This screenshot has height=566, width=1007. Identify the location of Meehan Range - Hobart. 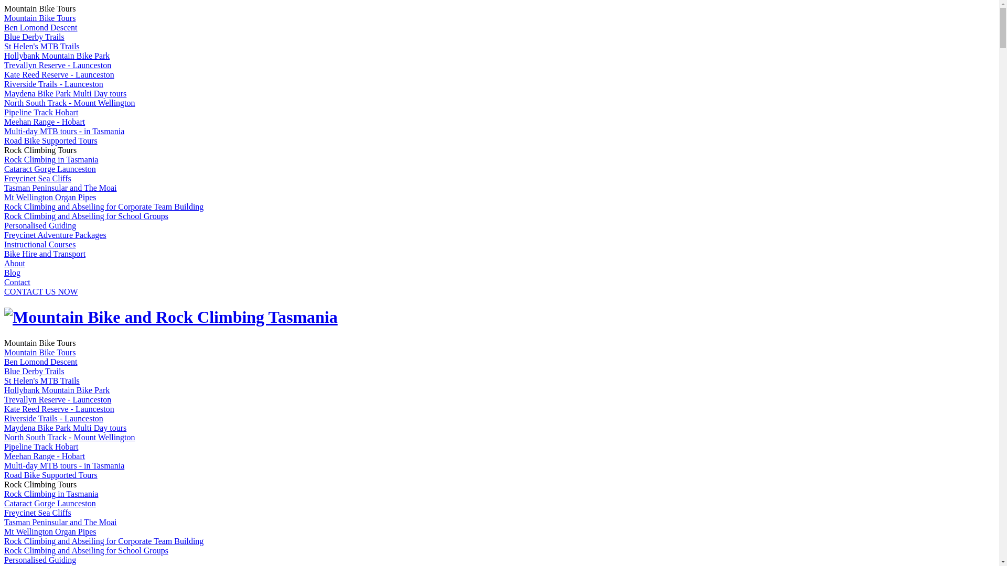
(45, 456).